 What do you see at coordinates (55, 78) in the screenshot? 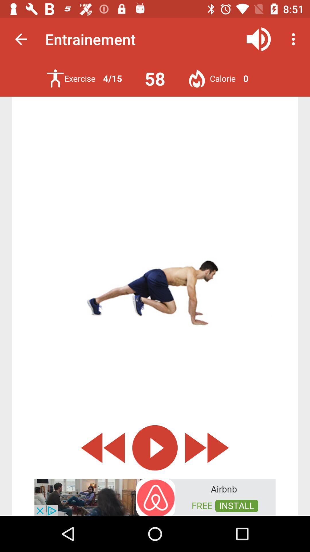
I see `excercise icon option` at bounding box center [55, 78].